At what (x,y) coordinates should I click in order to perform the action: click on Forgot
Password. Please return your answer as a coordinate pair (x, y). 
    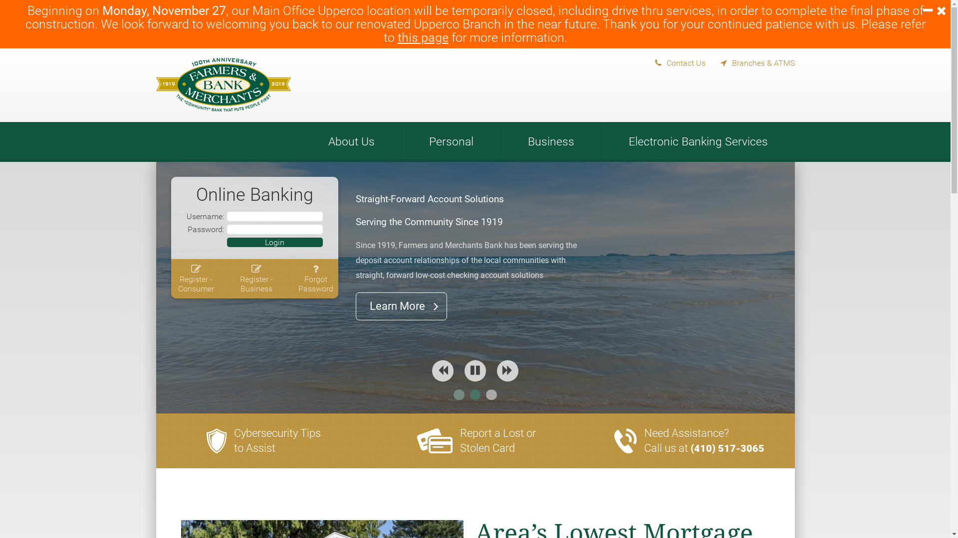
    Looking at the image, I should click on (316, 279).